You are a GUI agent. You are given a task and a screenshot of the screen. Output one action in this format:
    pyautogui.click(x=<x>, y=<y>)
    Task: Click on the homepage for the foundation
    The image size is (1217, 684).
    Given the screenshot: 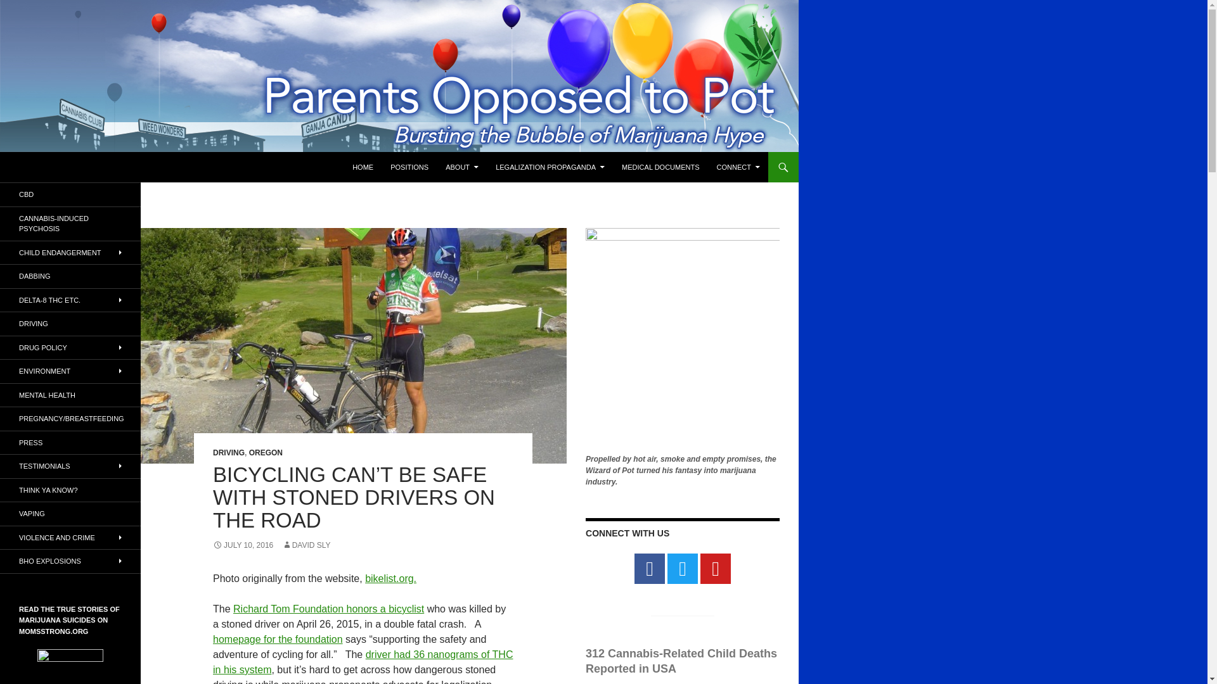 What is the action you would take?
    pyautogui.click(x=278, y=640)
    